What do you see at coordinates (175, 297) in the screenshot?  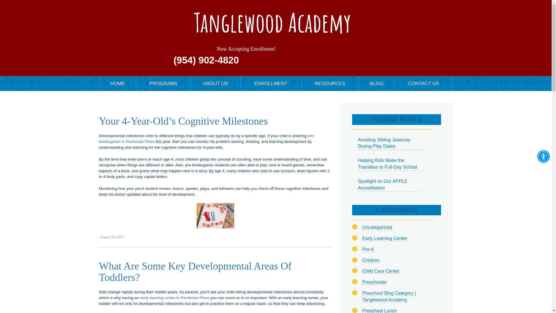 I see `early learning center in Pembroke Pines` at bounding box center [175, 297].